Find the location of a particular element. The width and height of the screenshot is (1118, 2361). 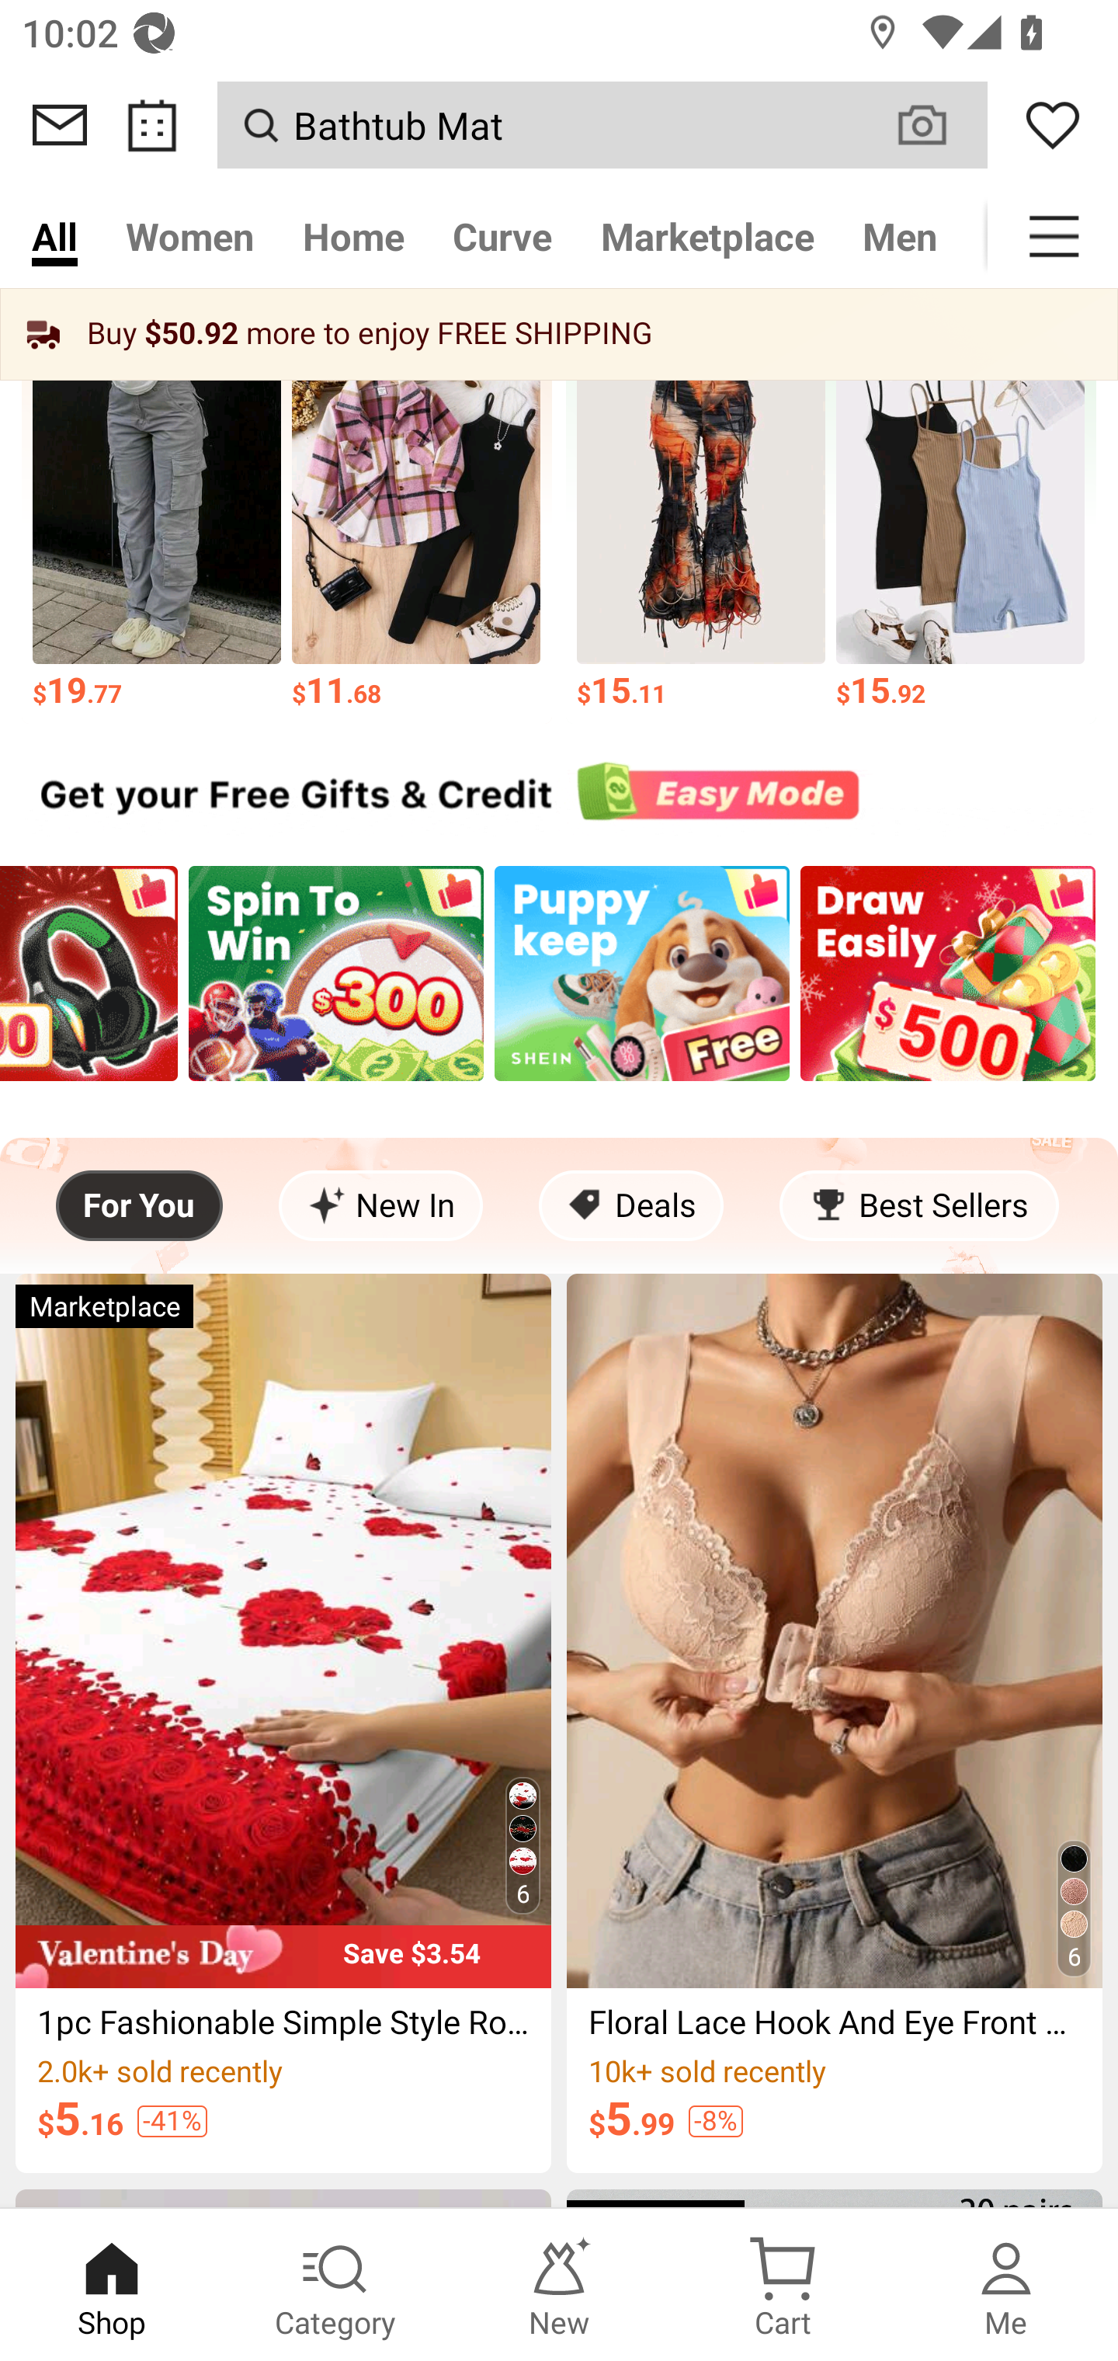

$15.92 Price $15.92 is located at coordinates (961, 523).